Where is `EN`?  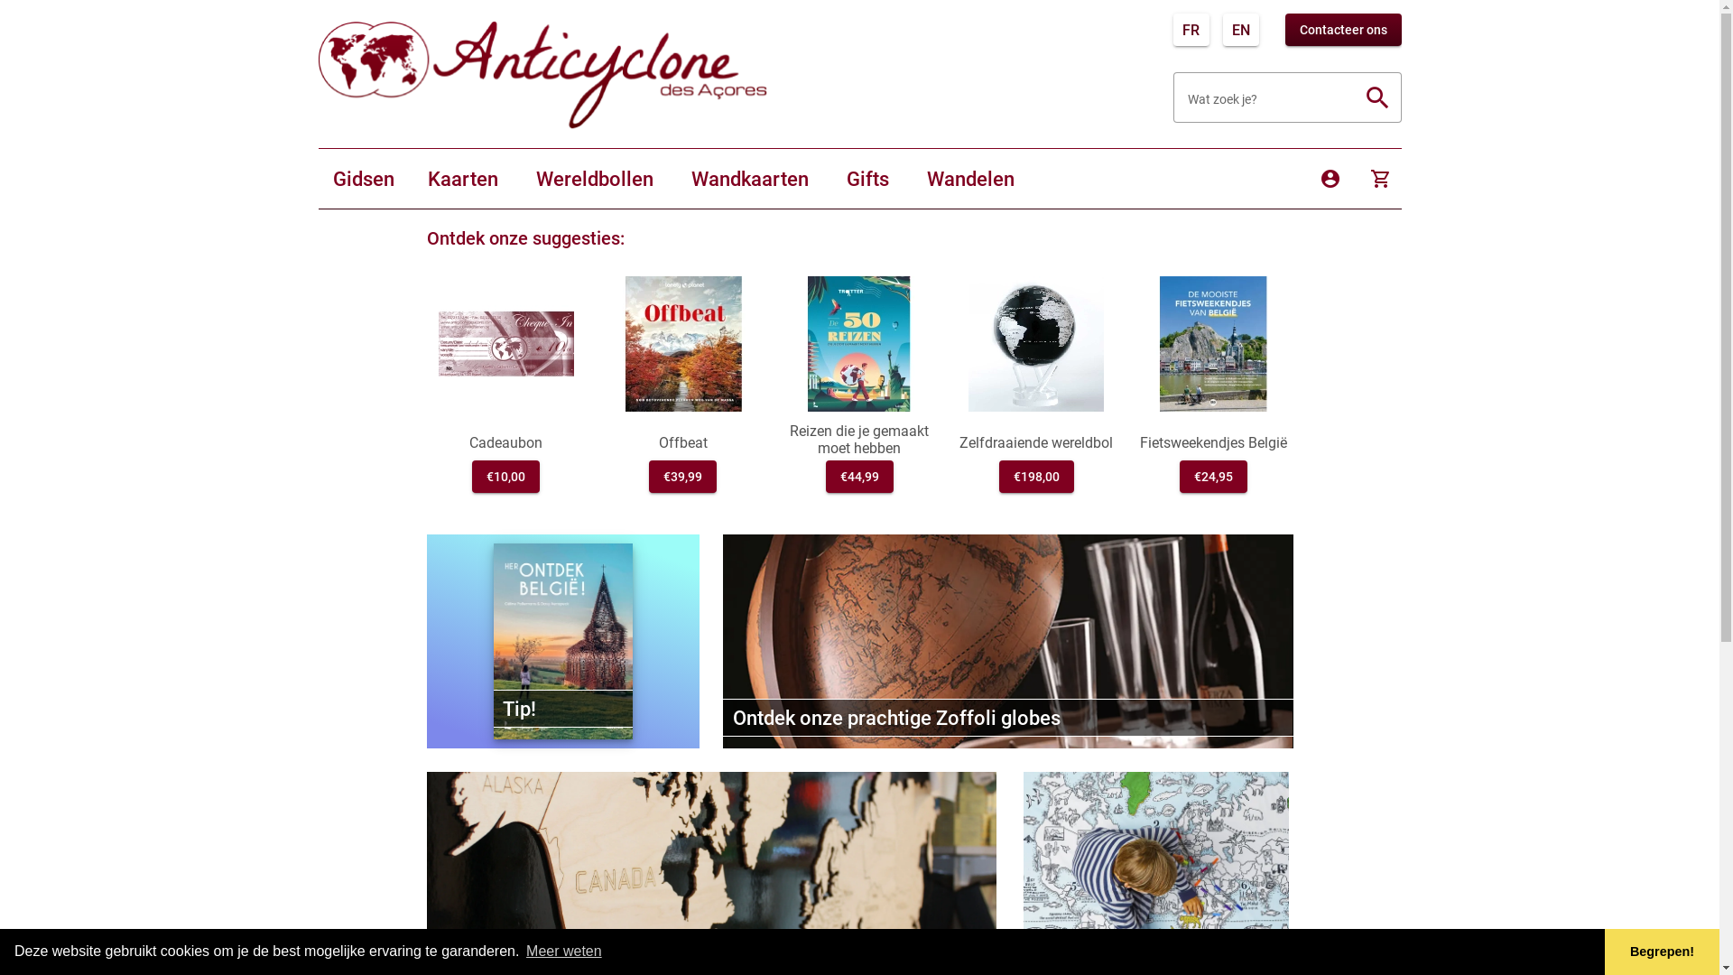
EN is located at coordinates (1241, 30).